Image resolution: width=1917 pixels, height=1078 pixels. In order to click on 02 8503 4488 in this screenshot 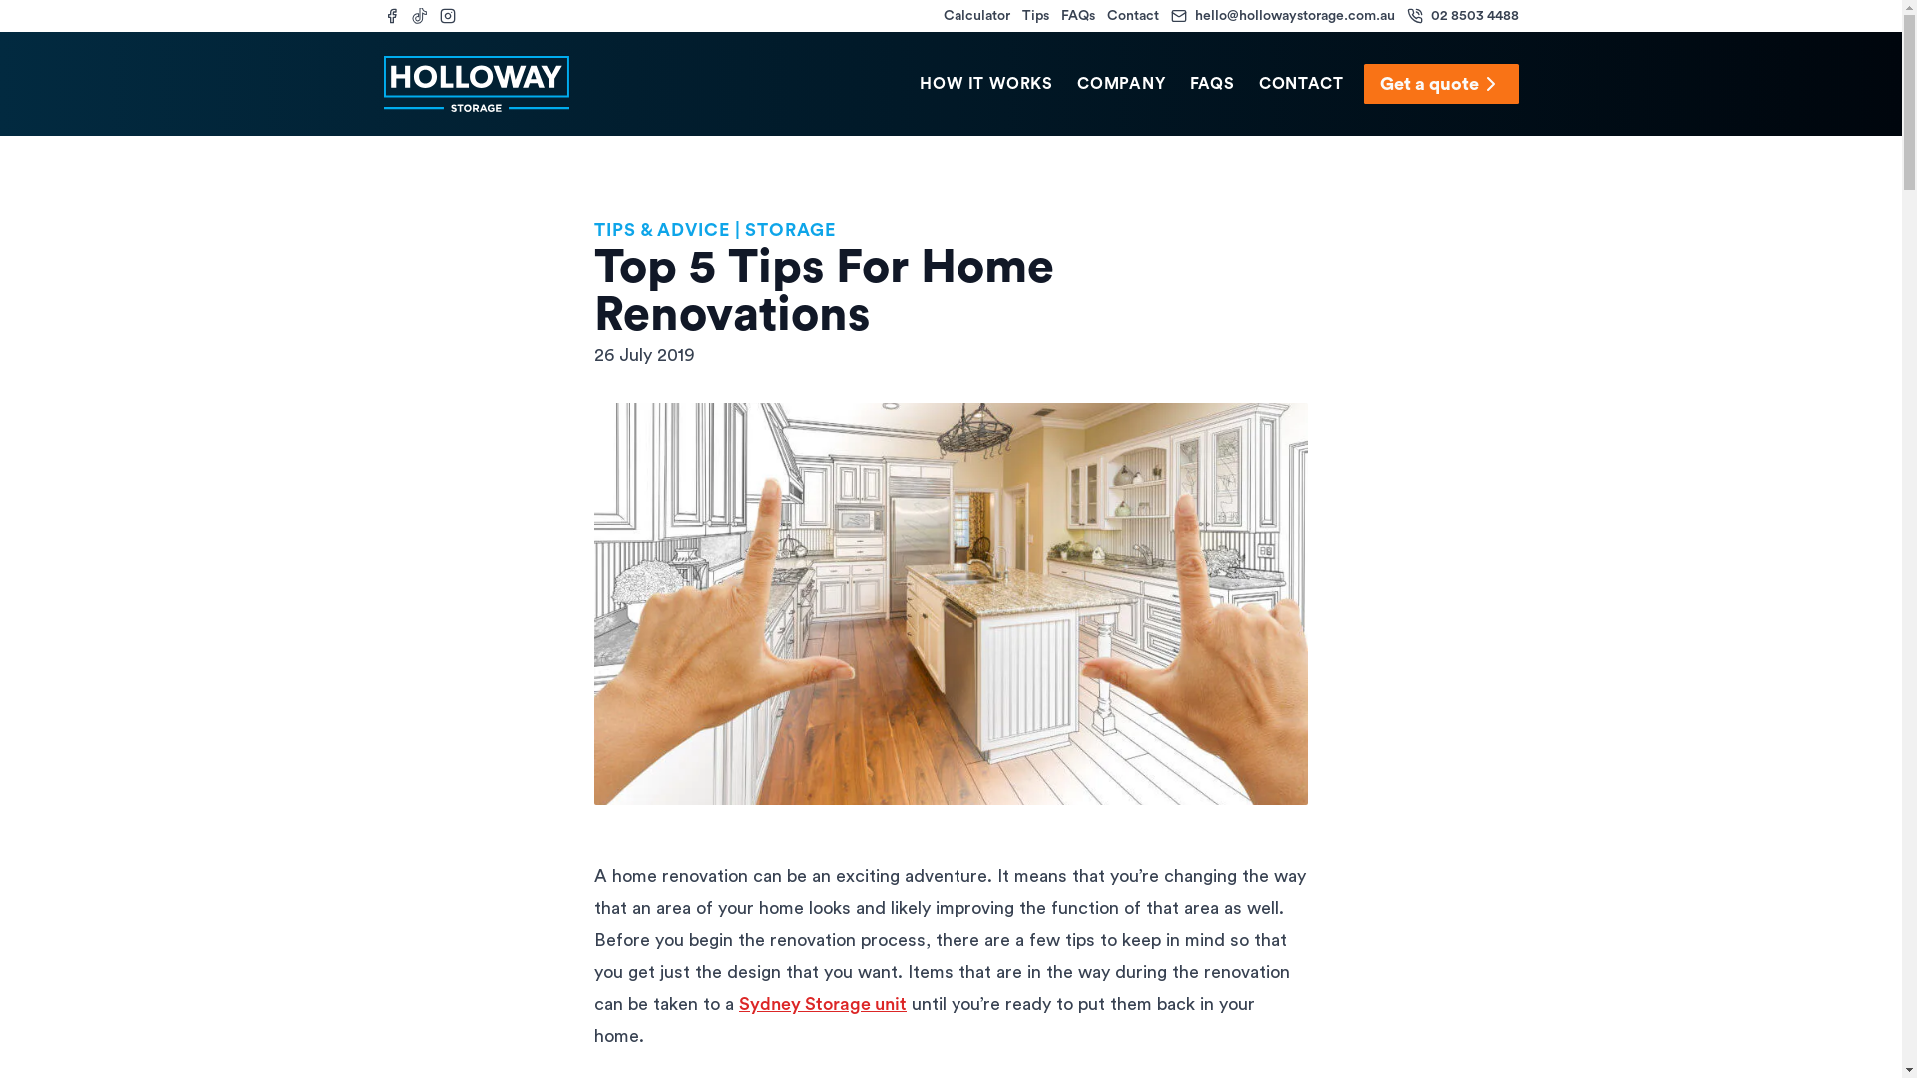, I will do `click(1462, 16)`.